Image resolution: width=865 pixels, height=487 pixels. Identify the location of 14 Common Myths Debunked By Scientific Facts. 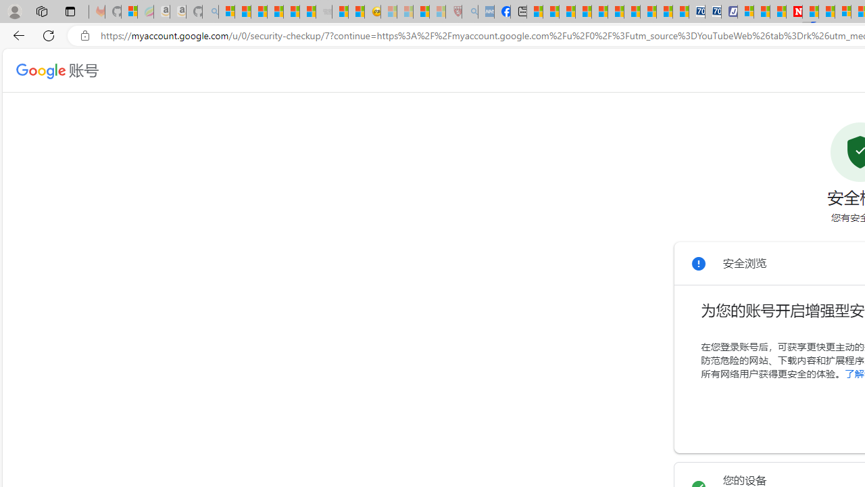
(827, 12).